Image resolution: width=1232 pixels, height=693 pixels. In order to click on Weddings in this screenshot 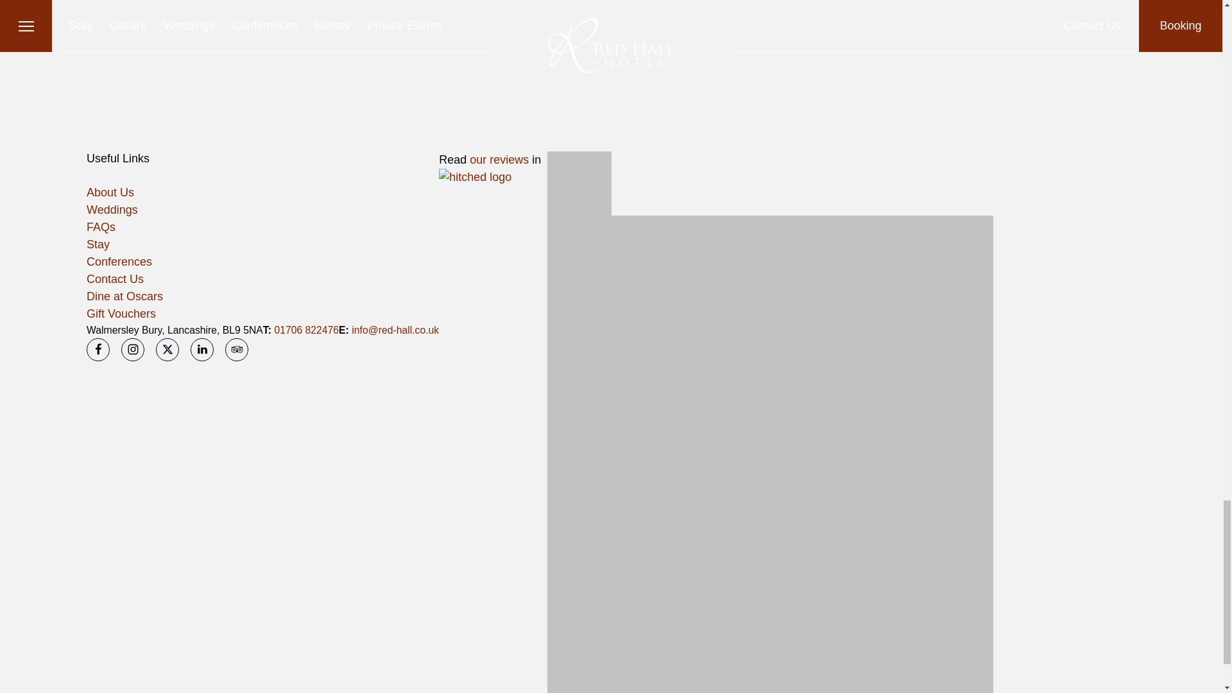, I will do `click(112, 209)`.